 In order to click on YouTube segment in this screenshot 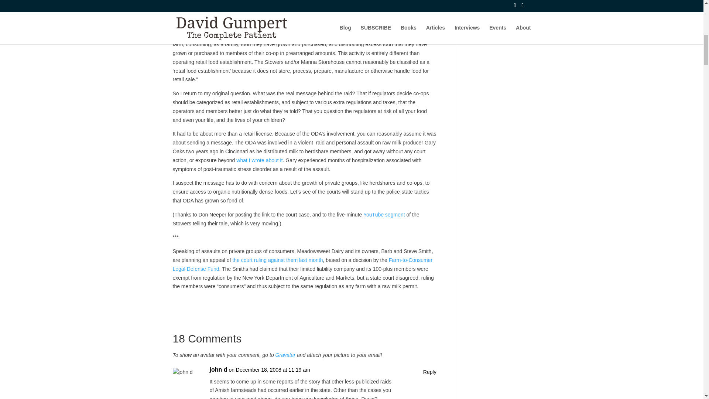, I will do `click(384, 214)`.